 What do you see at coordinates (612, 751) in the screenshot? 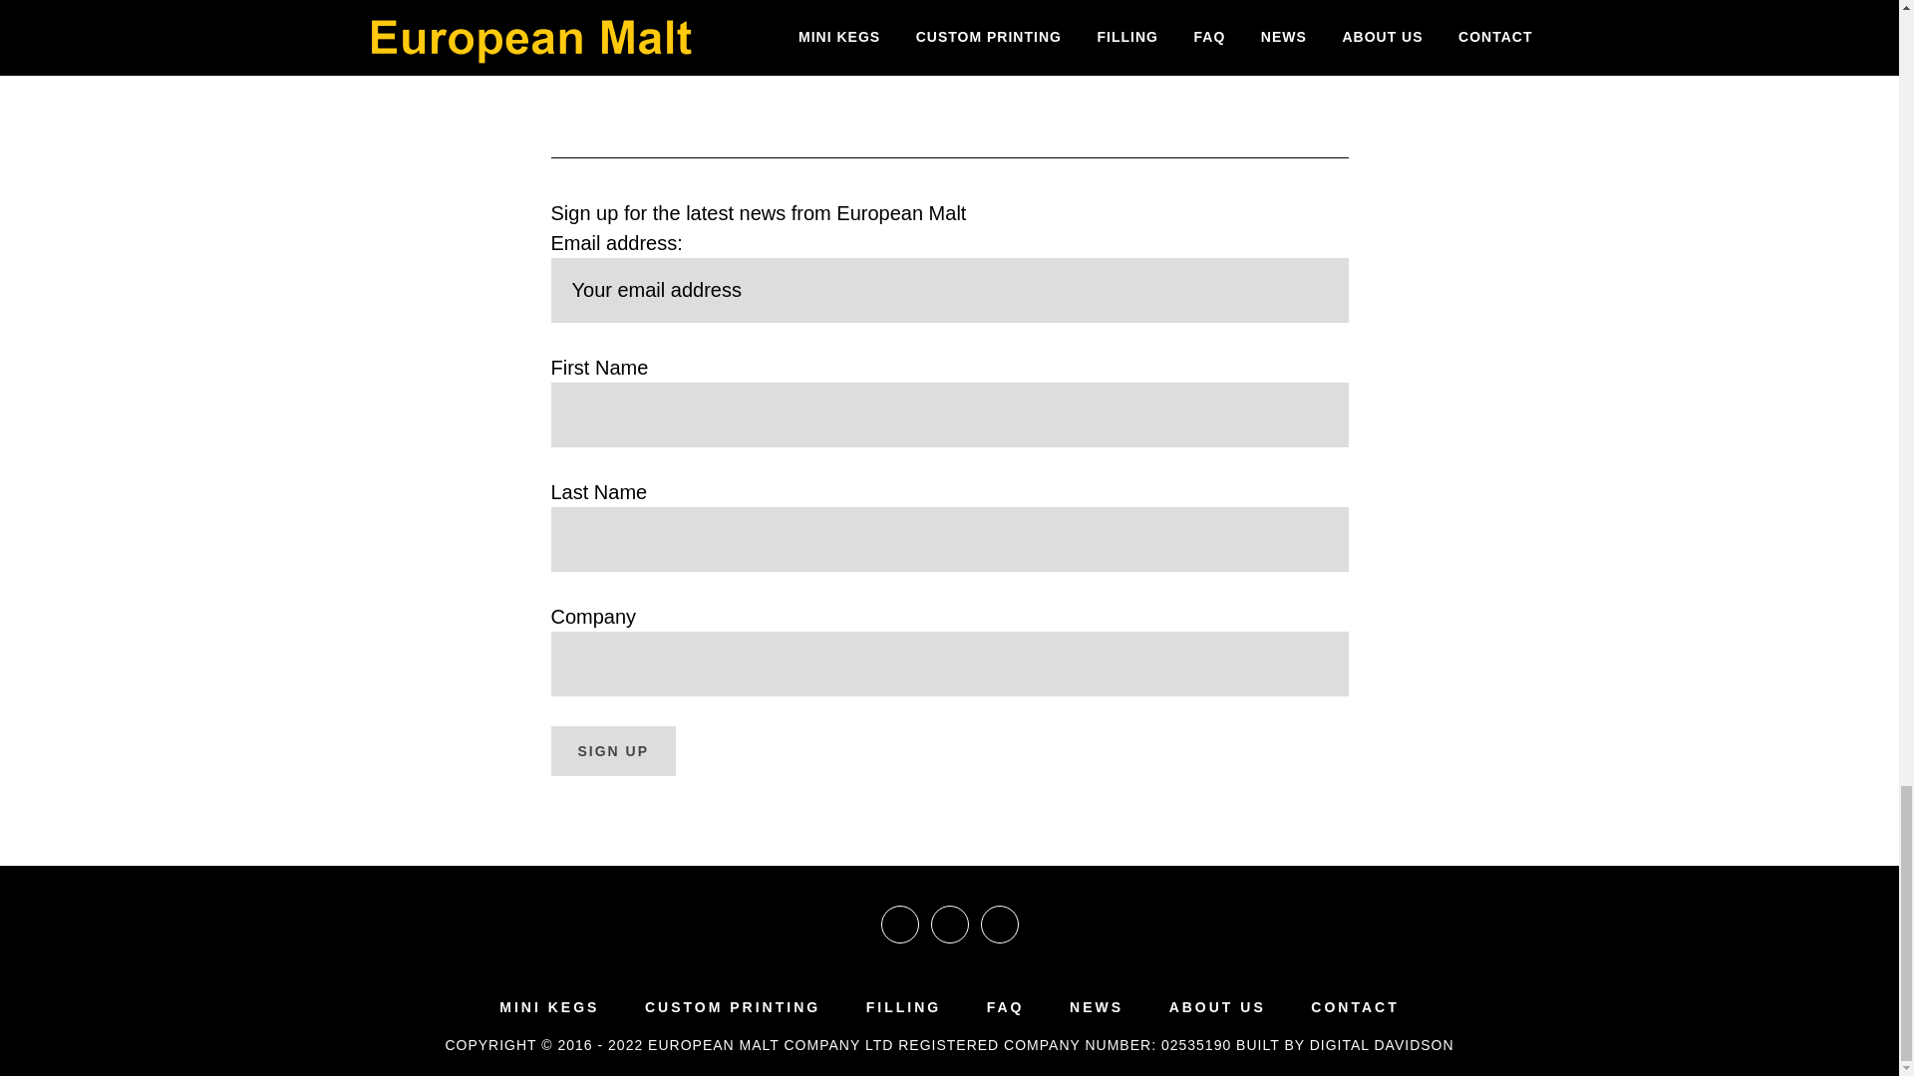
I see `Sign up` at bounding box center [612, 751].